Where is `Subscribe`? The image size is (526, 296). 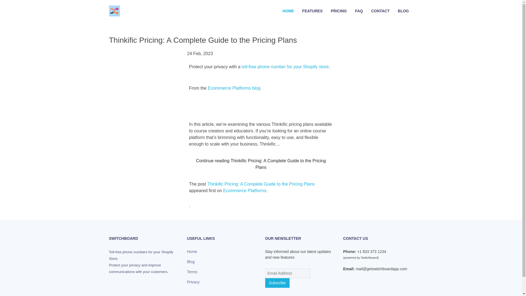
Subscribe is located at coordinates (277, 283).